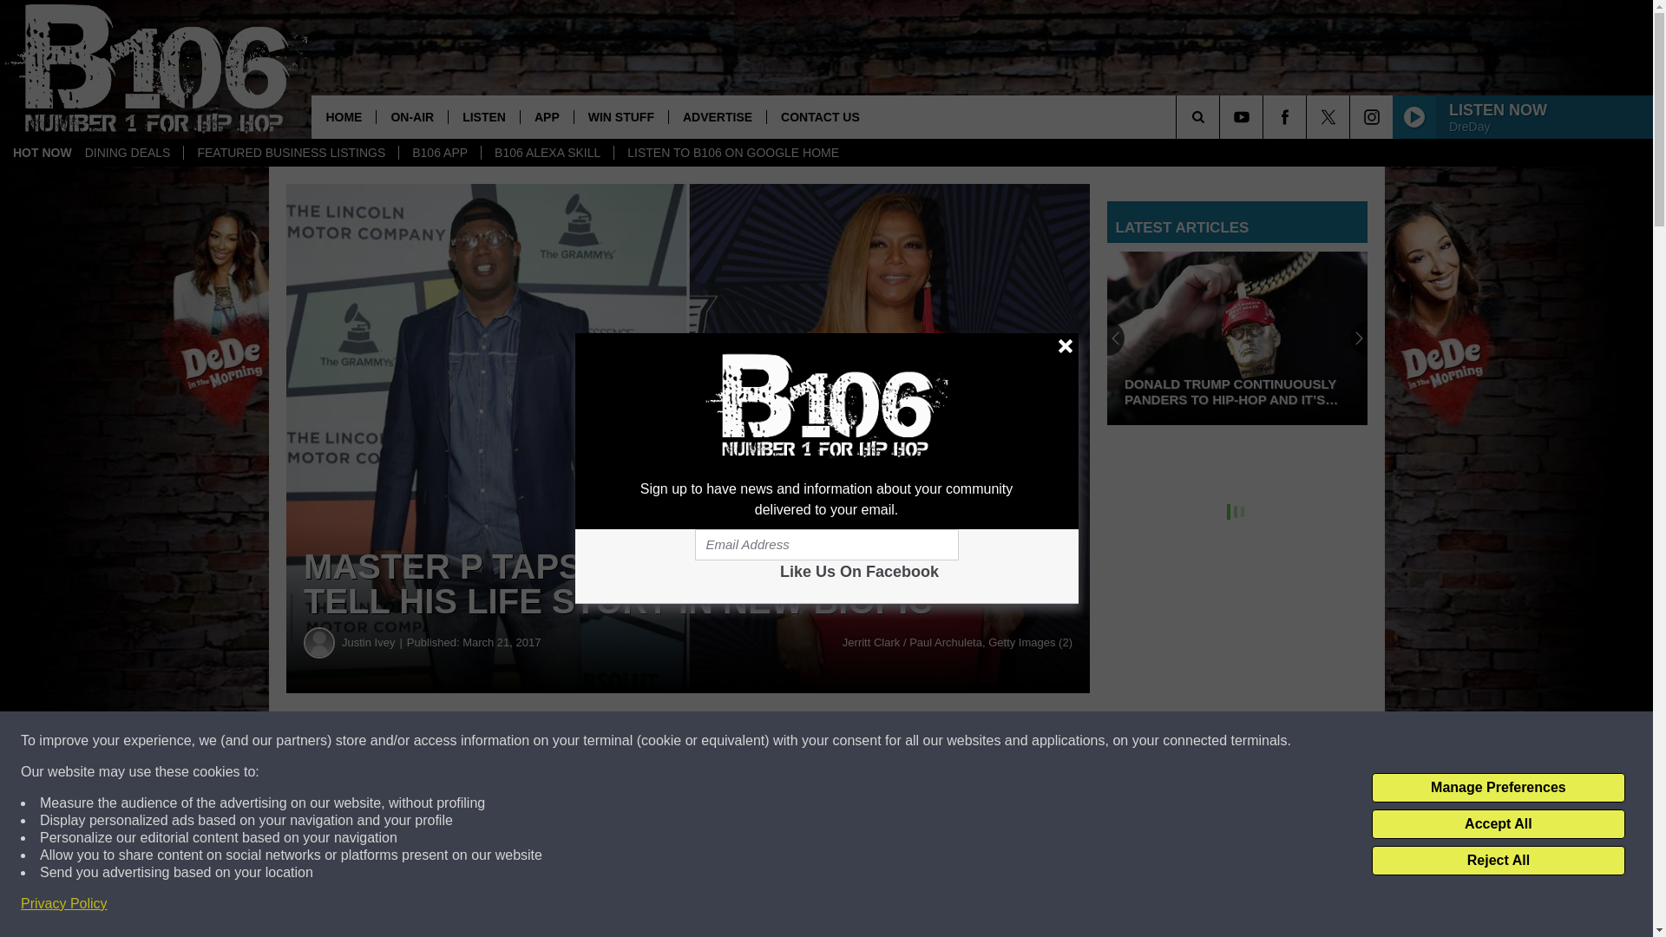 The height and width of the screenshot is (937, 1666). Describe the element at coordinates (819, 116) in the screenshot. I see `CONTACT US` at that location.